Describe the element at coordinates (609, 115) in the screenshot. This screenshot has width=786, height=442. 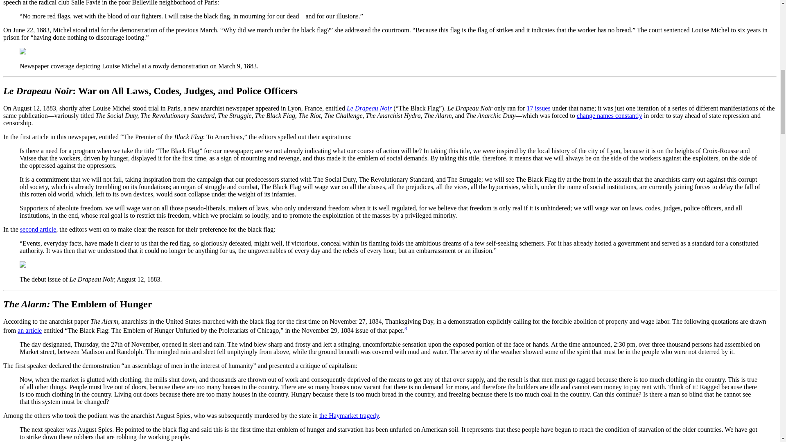
I see `change names constantly` at that location.